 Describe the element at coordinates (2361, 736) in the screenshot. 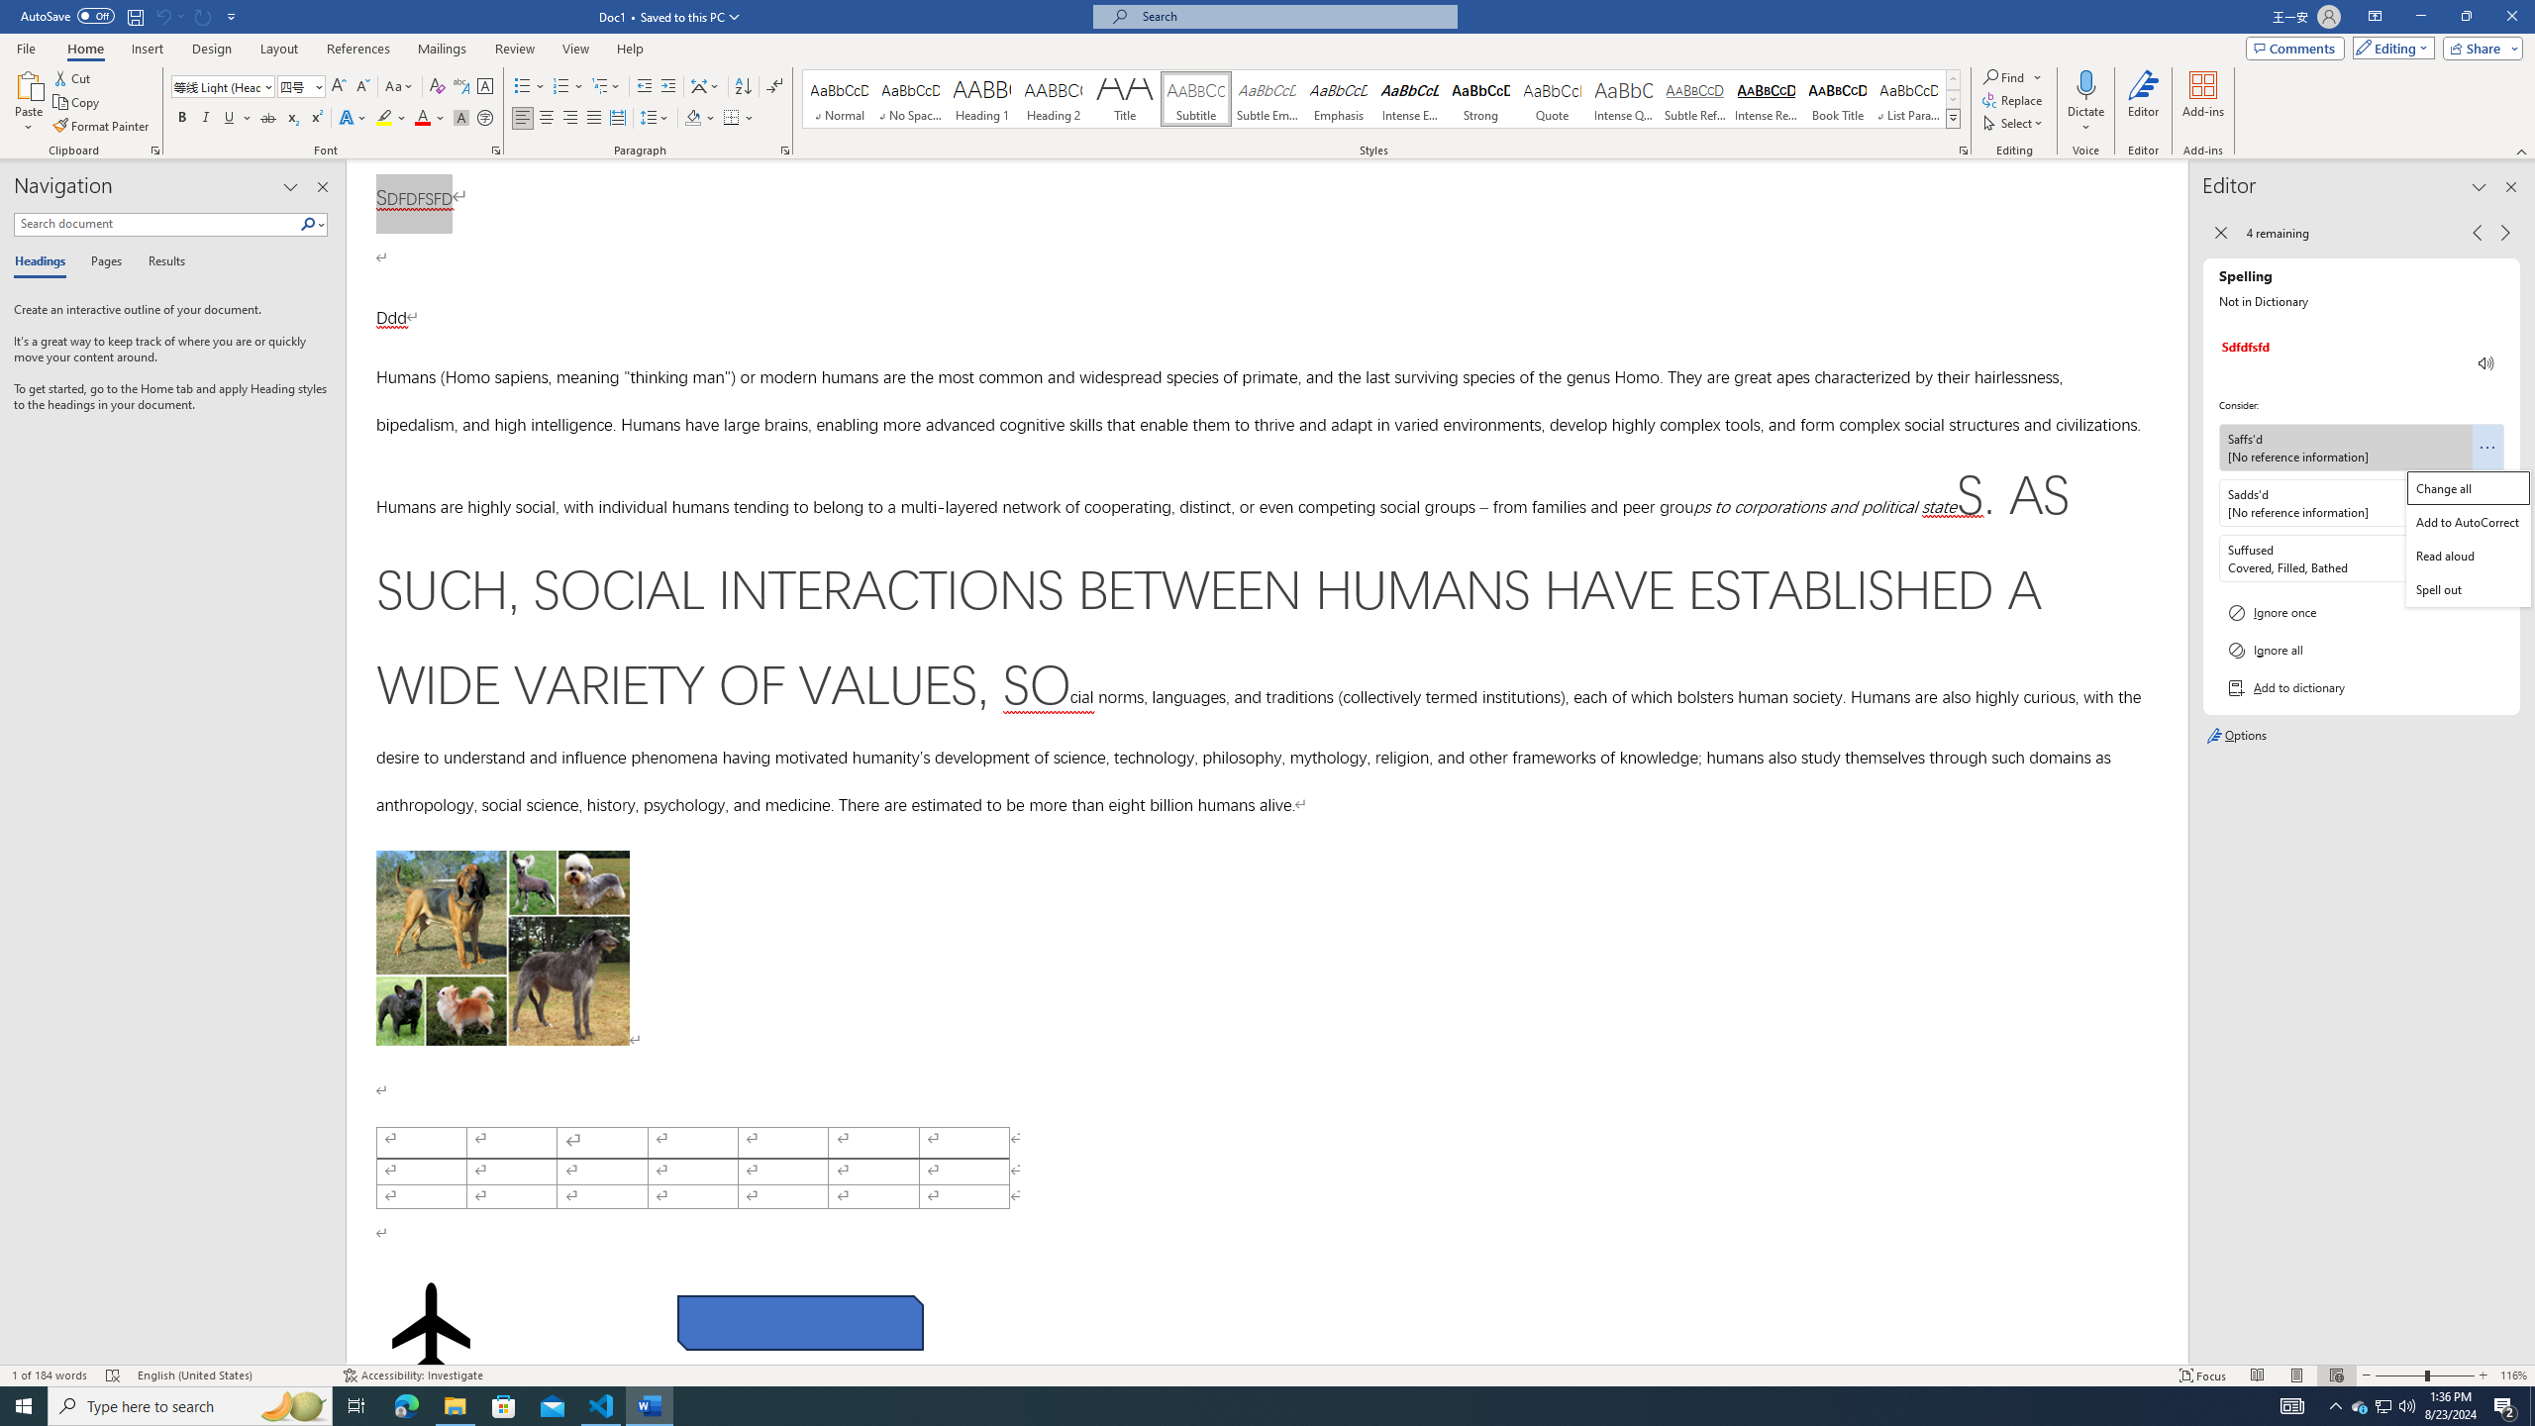

I see `Options` at that location.